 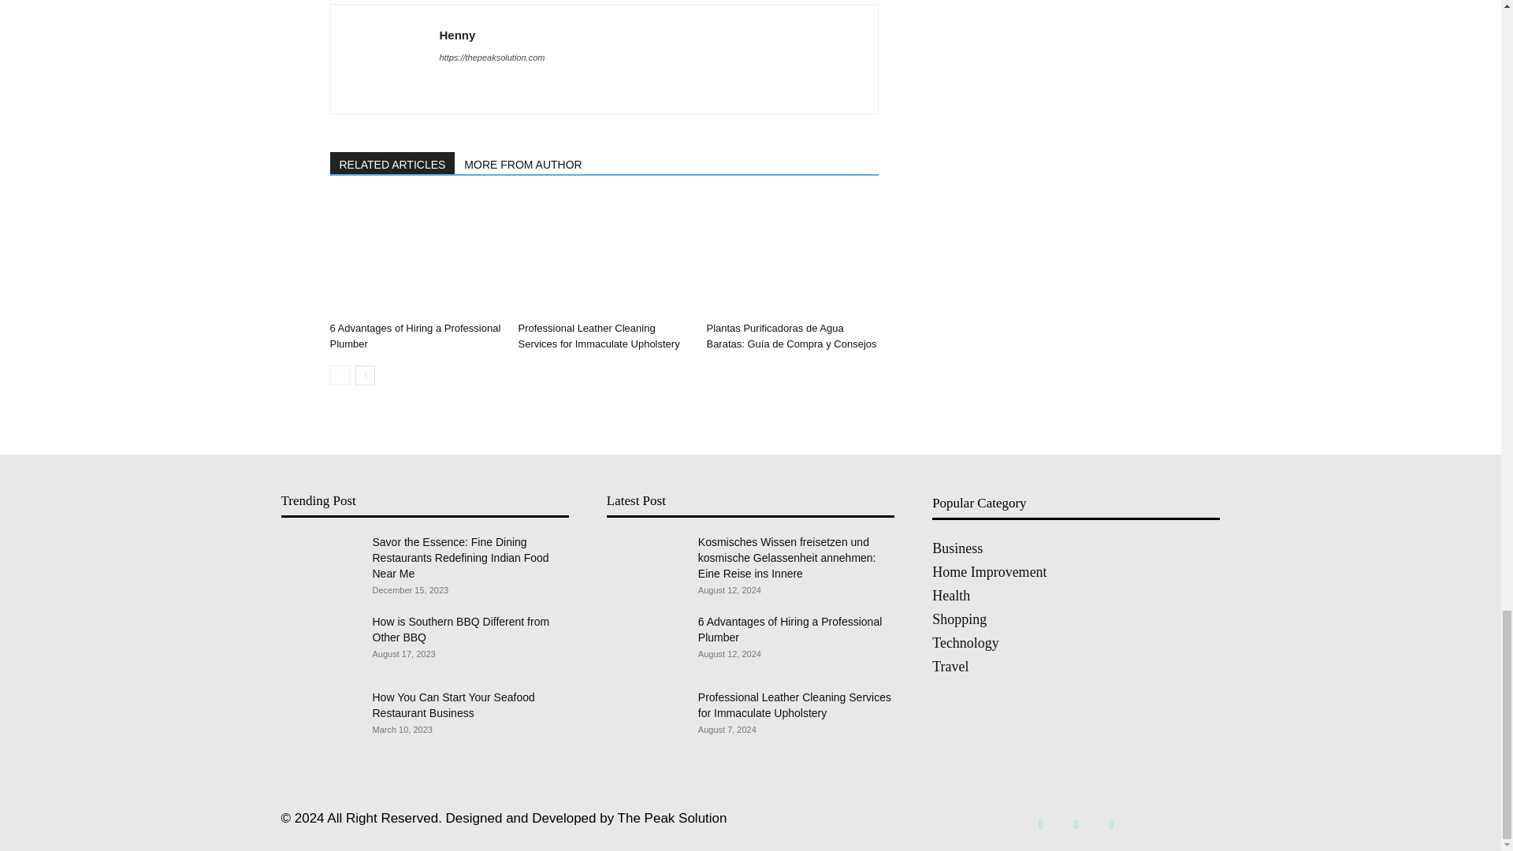 What do you see at coordinates (414, 336) in the screenshot?
I see `6 Advantages of Hiring a Professional Plumber` at bounding box center [414, 336].